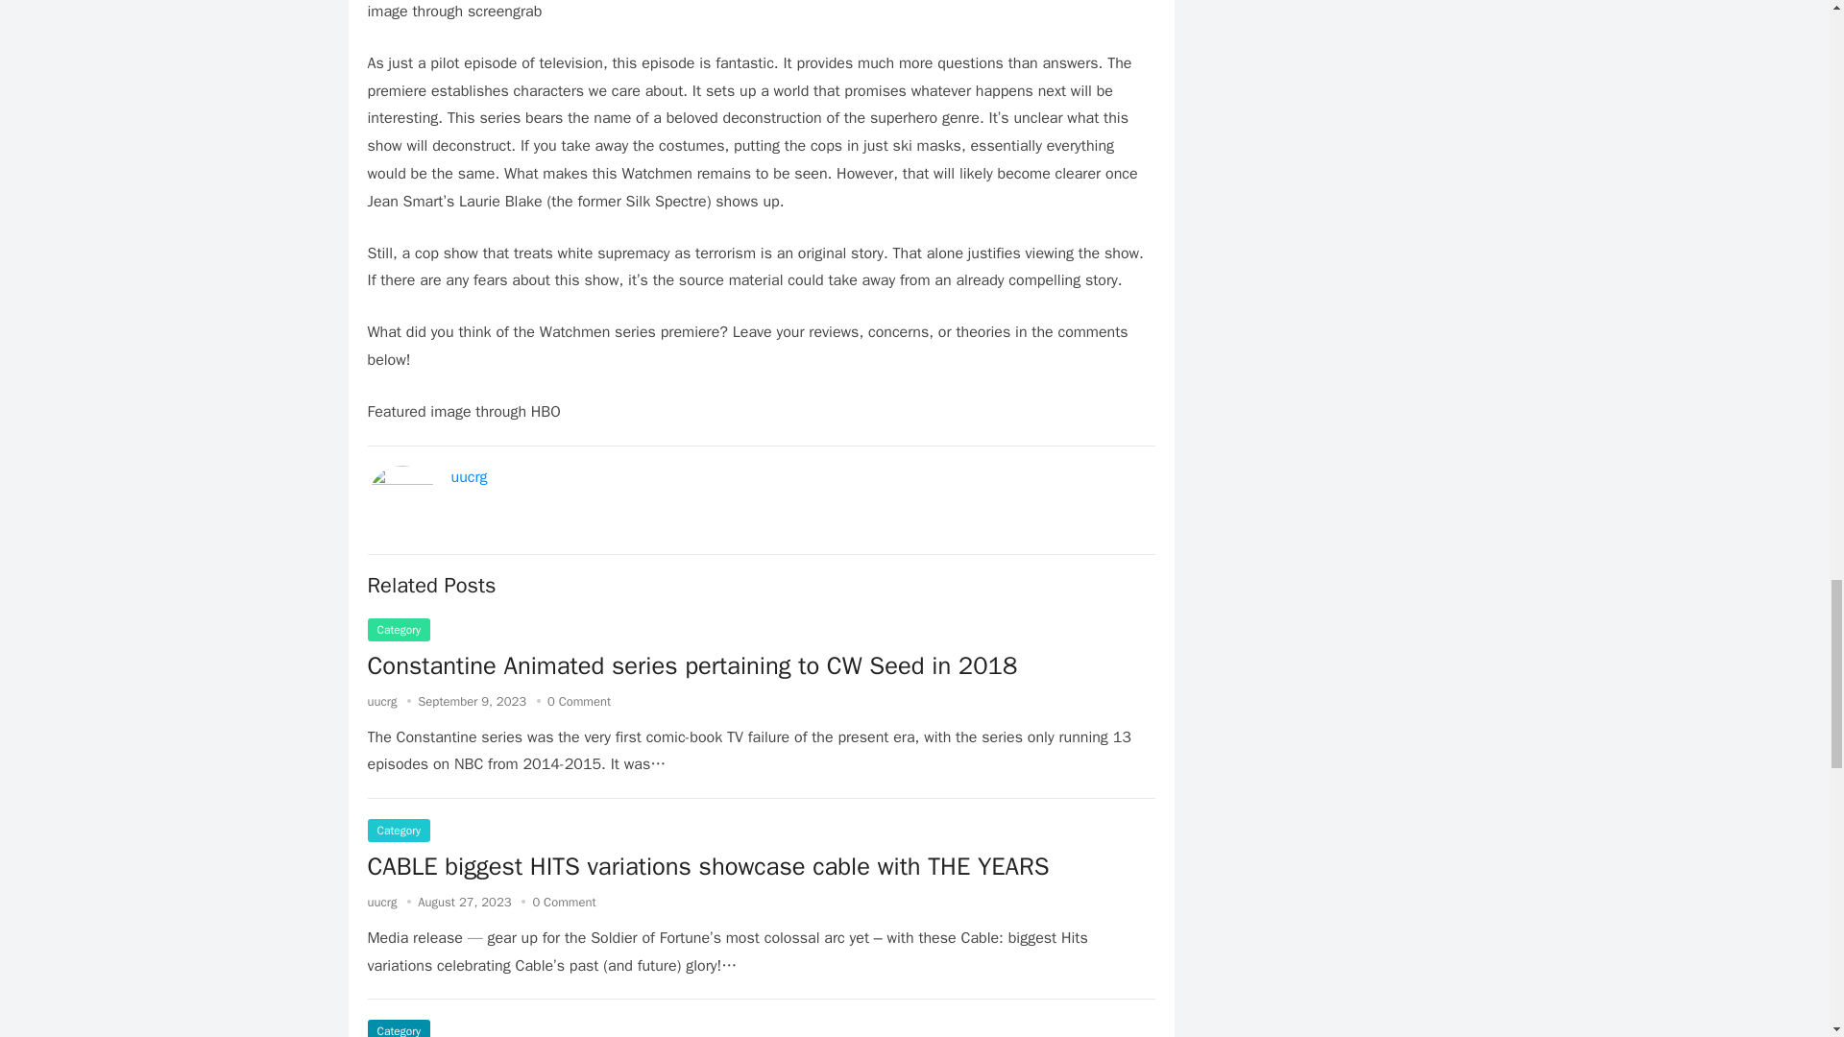  I want to click on 0 Comment, so click(564, 902).